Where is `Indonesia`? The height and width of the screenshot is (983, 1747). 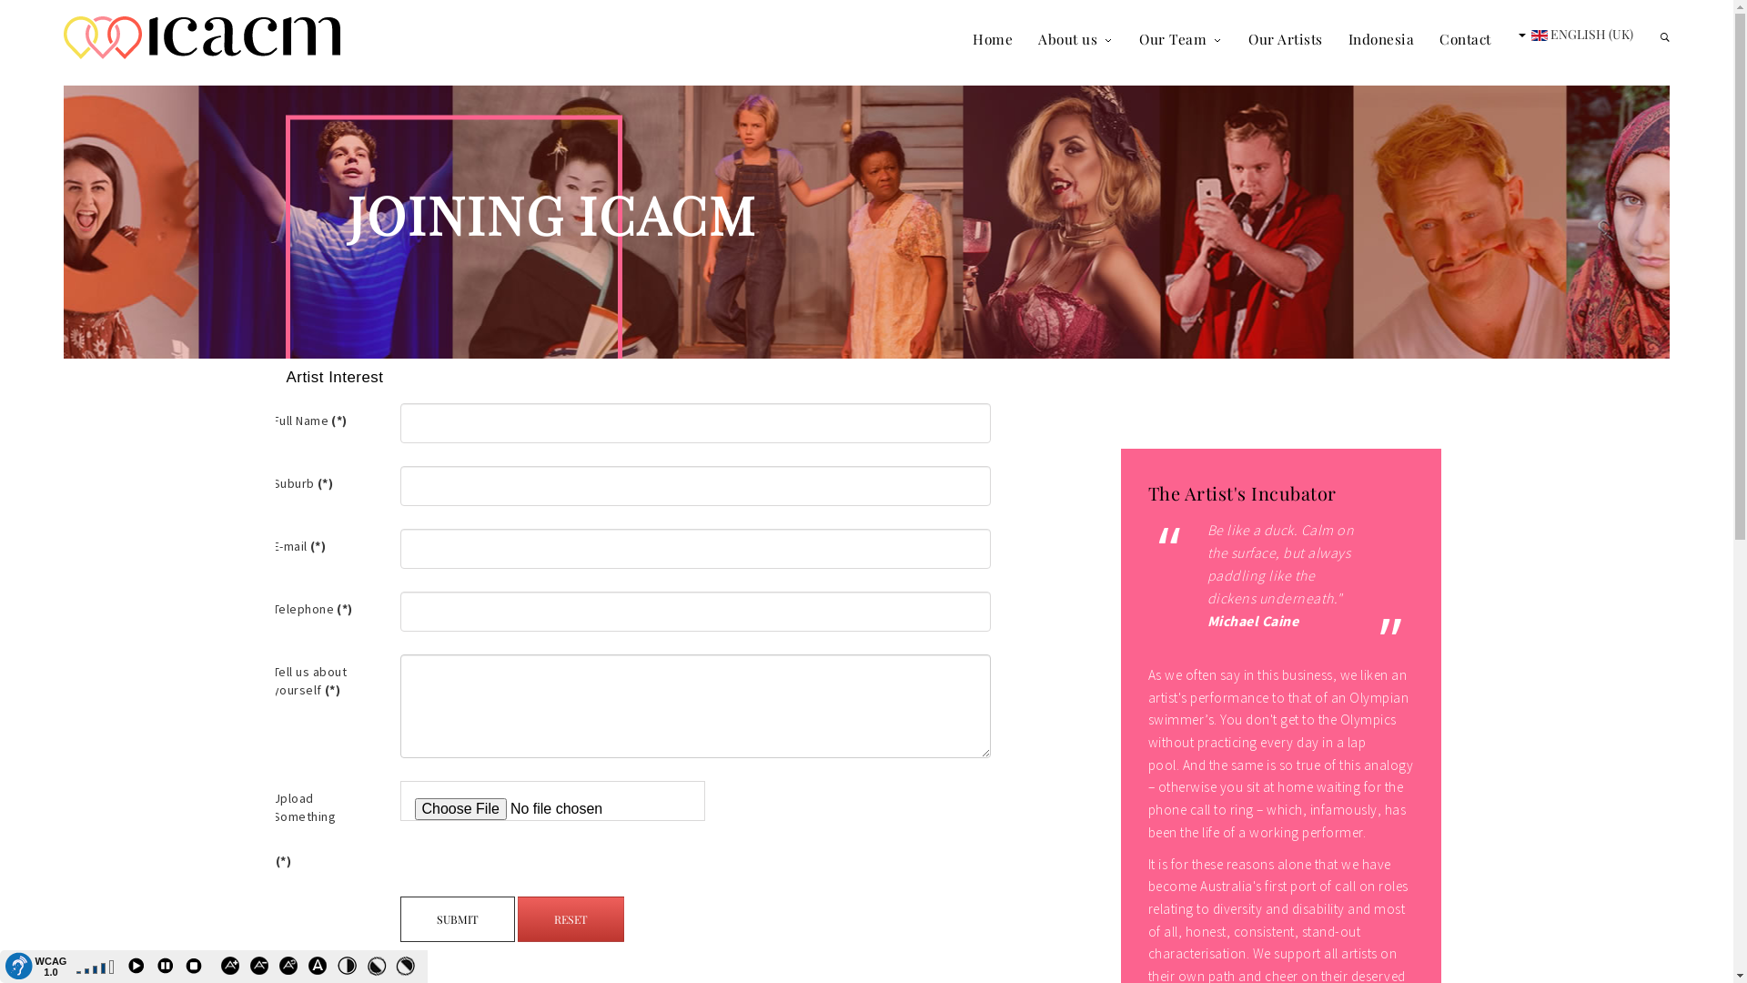
Indonesia is located at coordinates (1381, 38).